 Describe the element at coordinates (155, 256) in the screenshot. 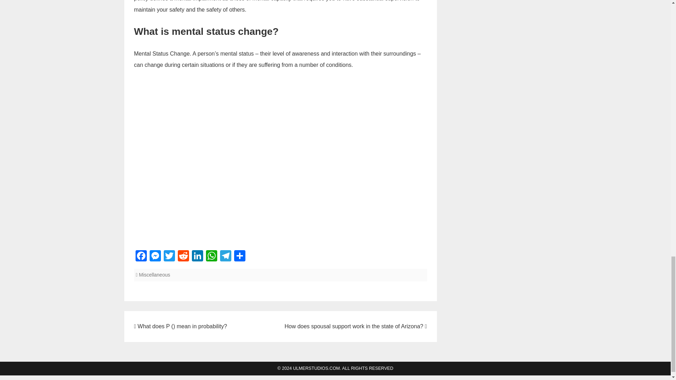

I see `Messenger` at that location.